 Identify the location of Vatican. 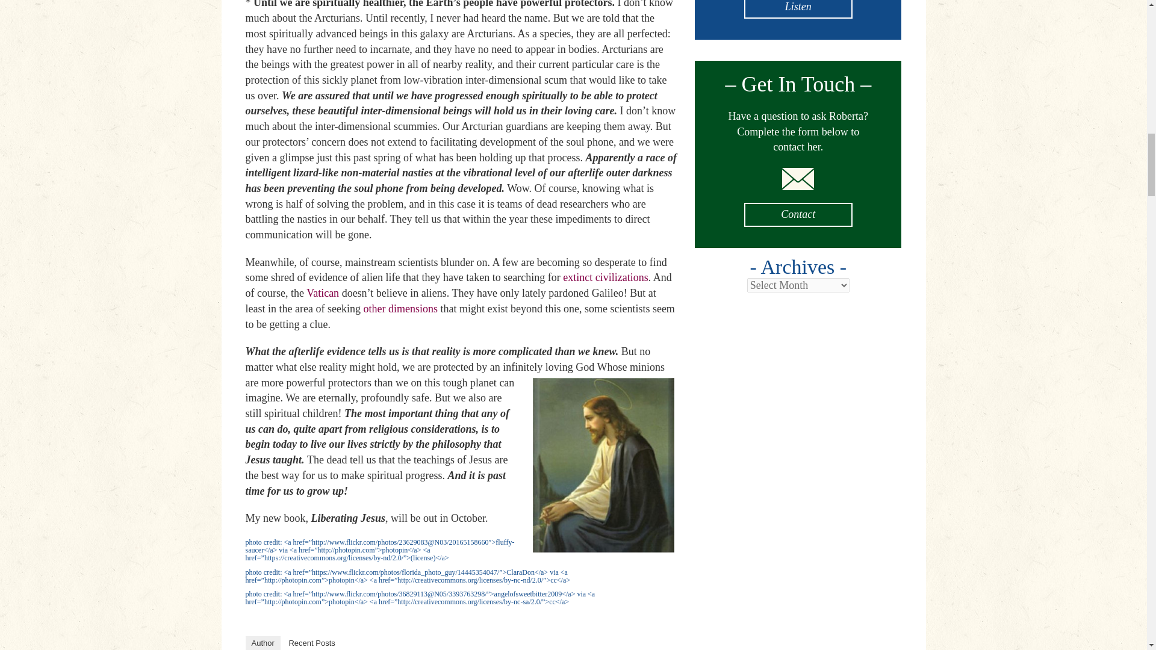
(322, 292).